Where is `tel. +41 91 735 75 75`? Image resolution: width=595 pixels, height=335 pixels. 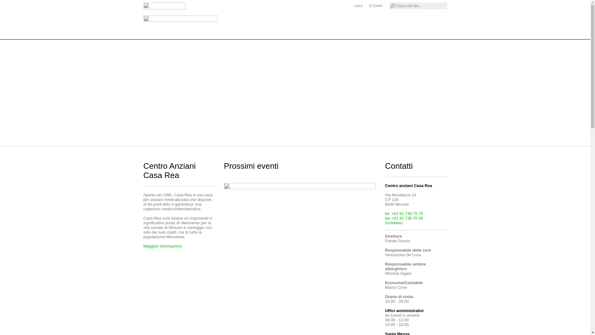
tel. +41 91 735 75 75 is located at coordinates (404, 213).